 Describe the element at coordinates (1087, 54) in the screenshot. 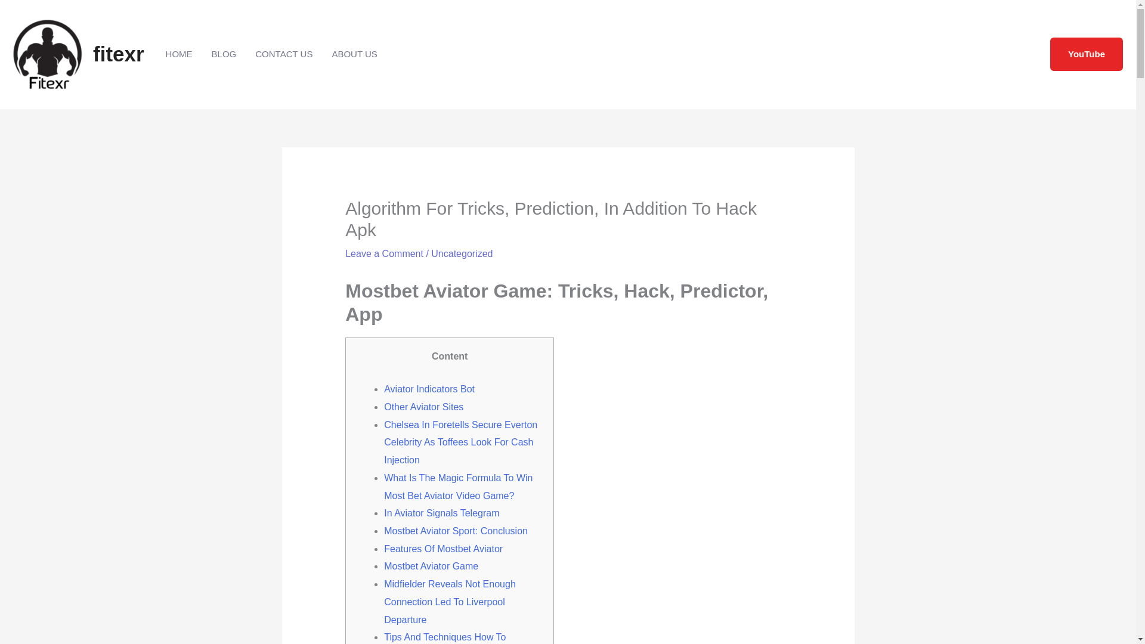

I see `YouTube` at that location.